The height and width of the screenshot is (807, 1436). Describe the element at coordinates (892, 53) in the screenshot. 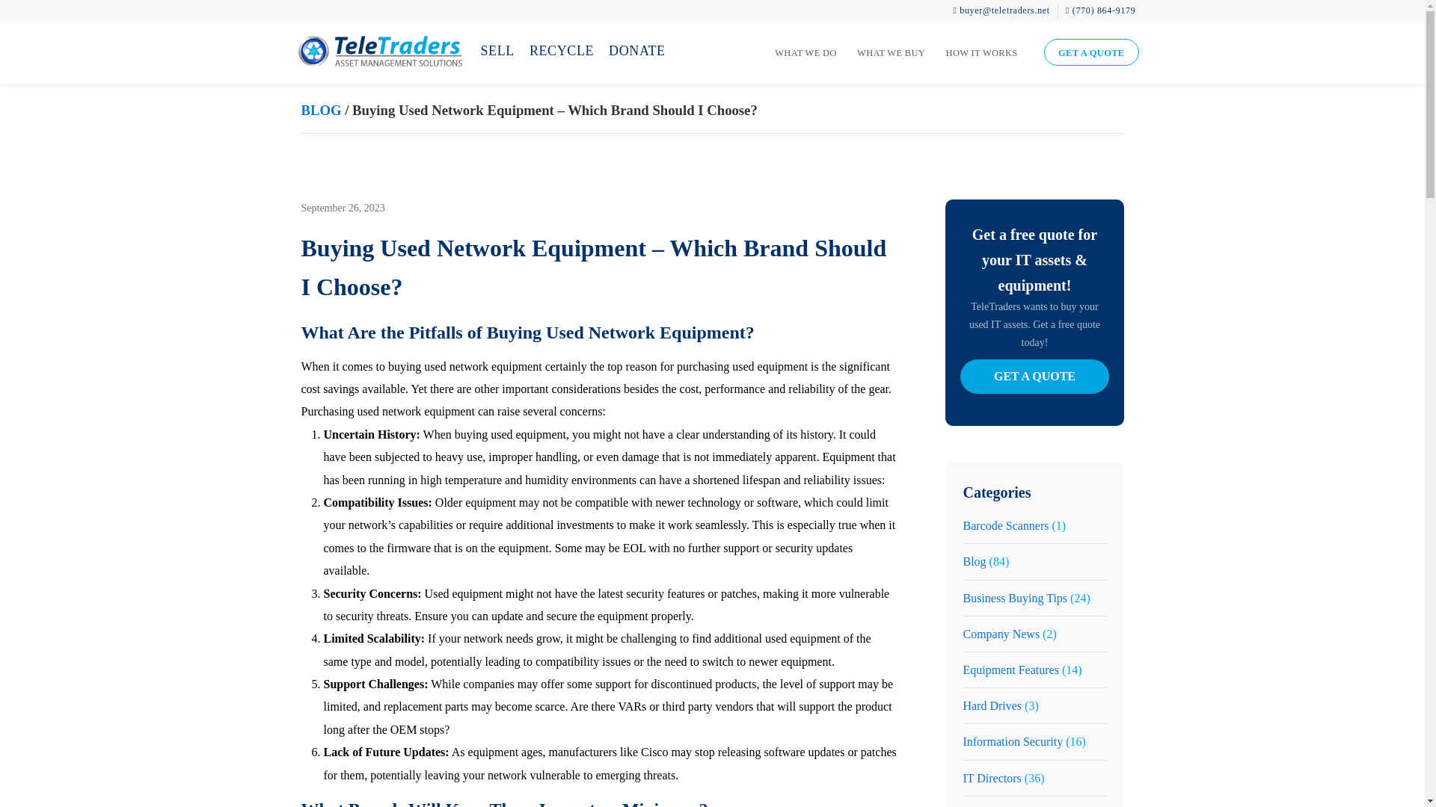

I see `WHAT WE BUY` at that location.